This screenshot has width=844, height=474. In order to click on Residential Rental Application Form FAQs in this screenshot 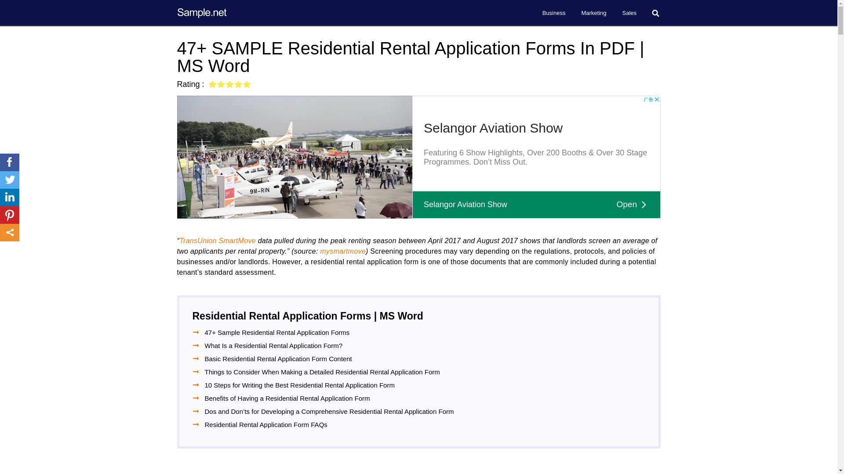, I will do `click(266, 424)`.